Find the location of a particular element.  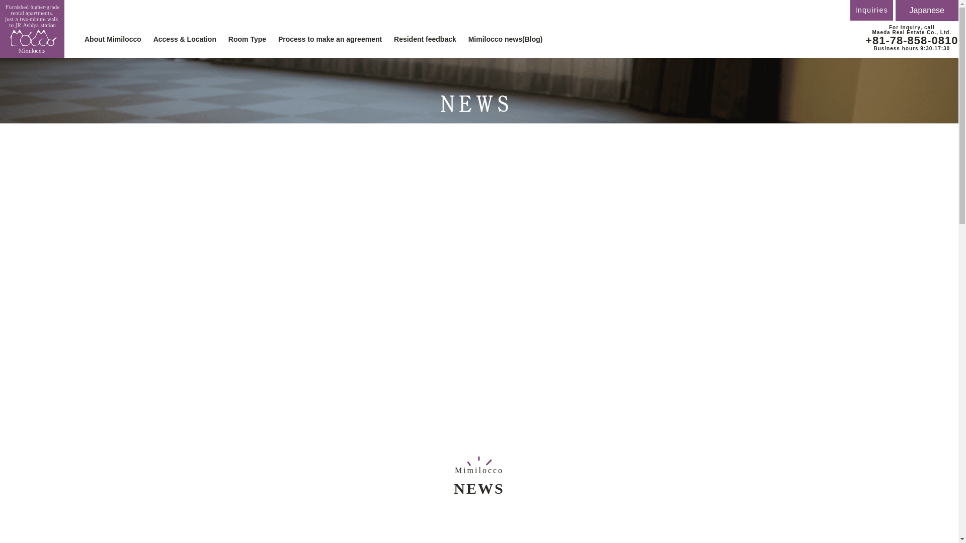

Inquiries is located at coordinates (871, 10).